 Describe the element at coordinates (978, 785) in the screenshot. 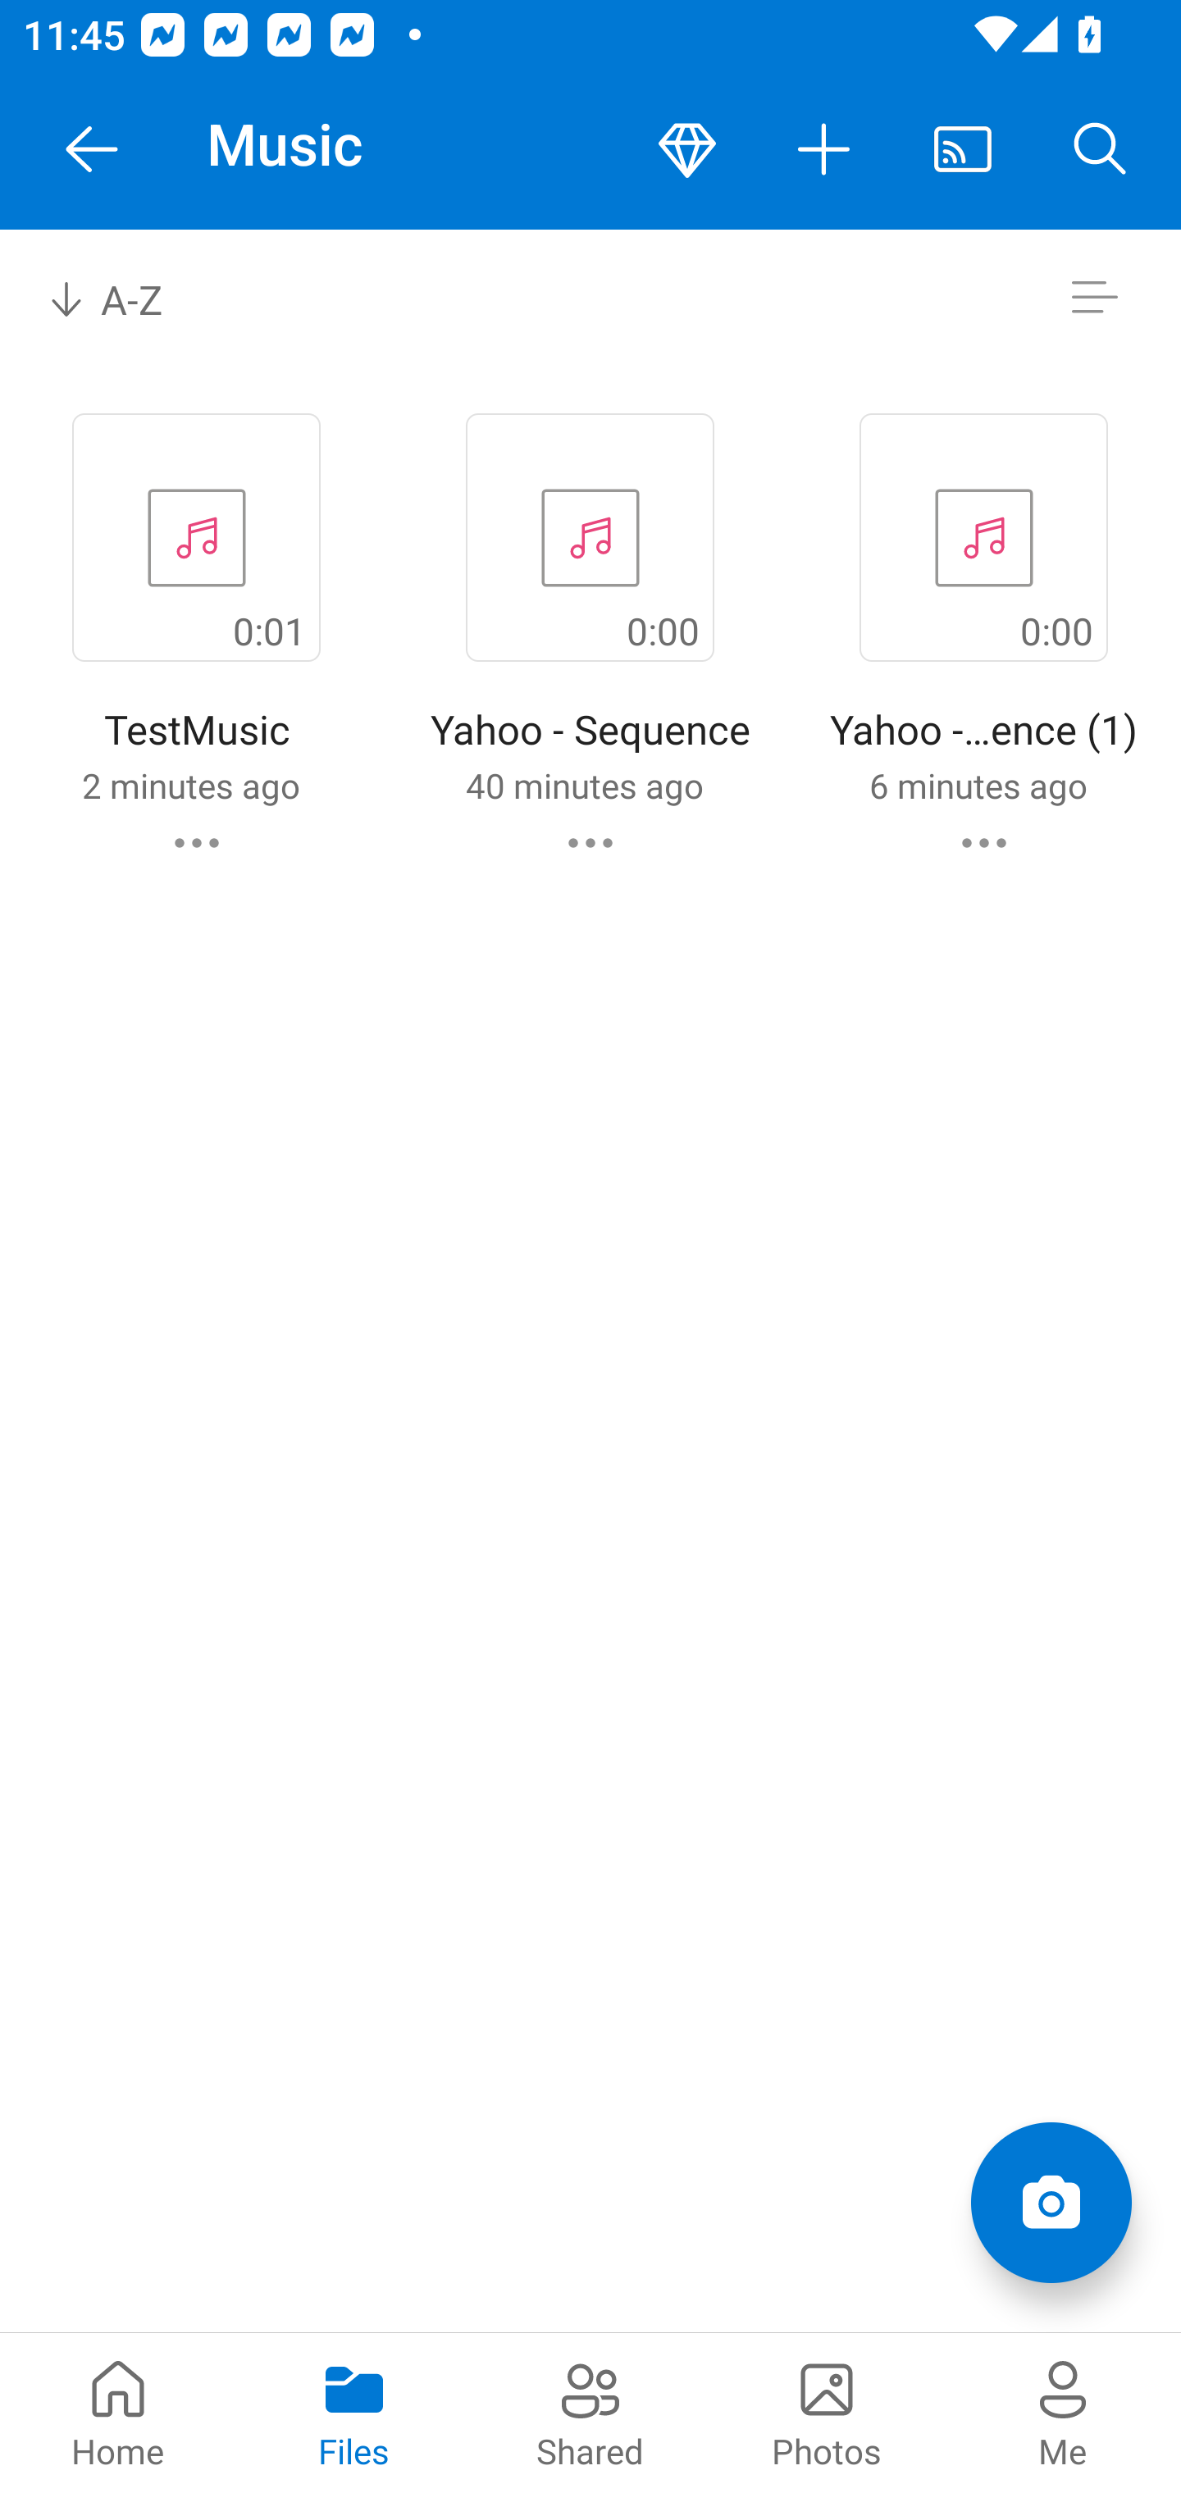

I see `6 minutes ago` at that location.